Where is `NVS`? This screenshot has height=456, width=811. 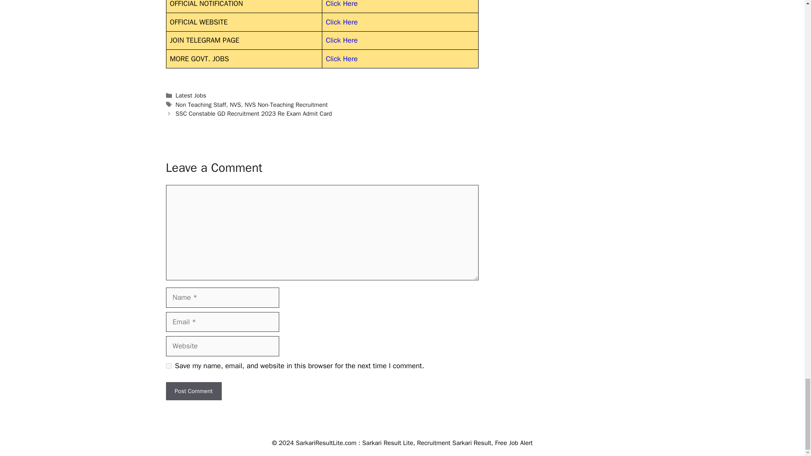 NVS is located at coordinates (235, 105).